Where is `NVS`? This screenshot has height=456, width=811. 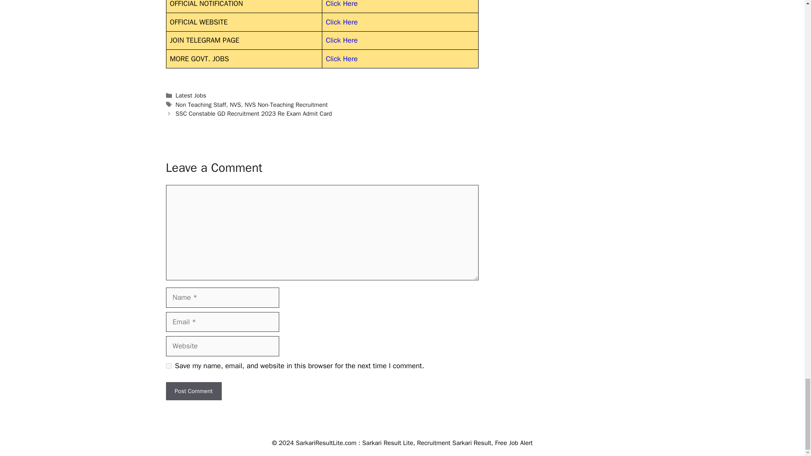 NVS is located at coordinates (235, 105).